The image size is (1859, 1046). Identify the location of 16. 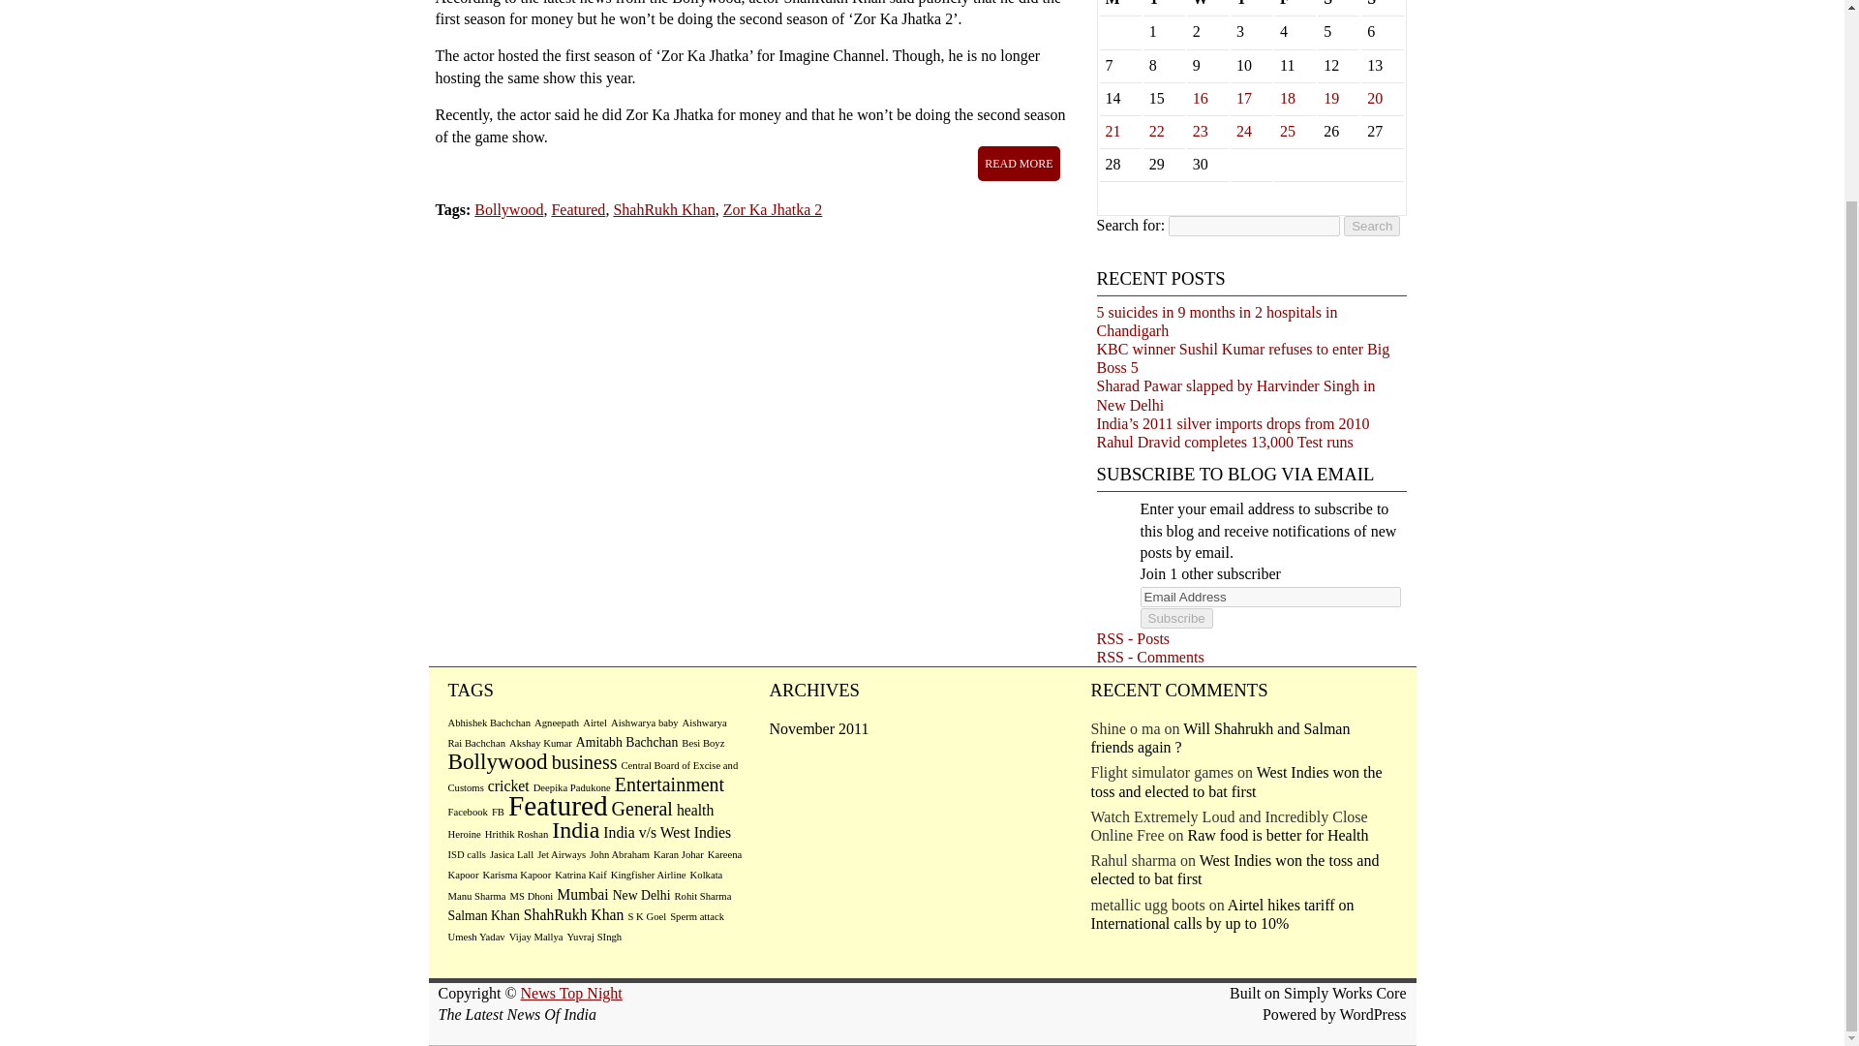
(1201, 98).